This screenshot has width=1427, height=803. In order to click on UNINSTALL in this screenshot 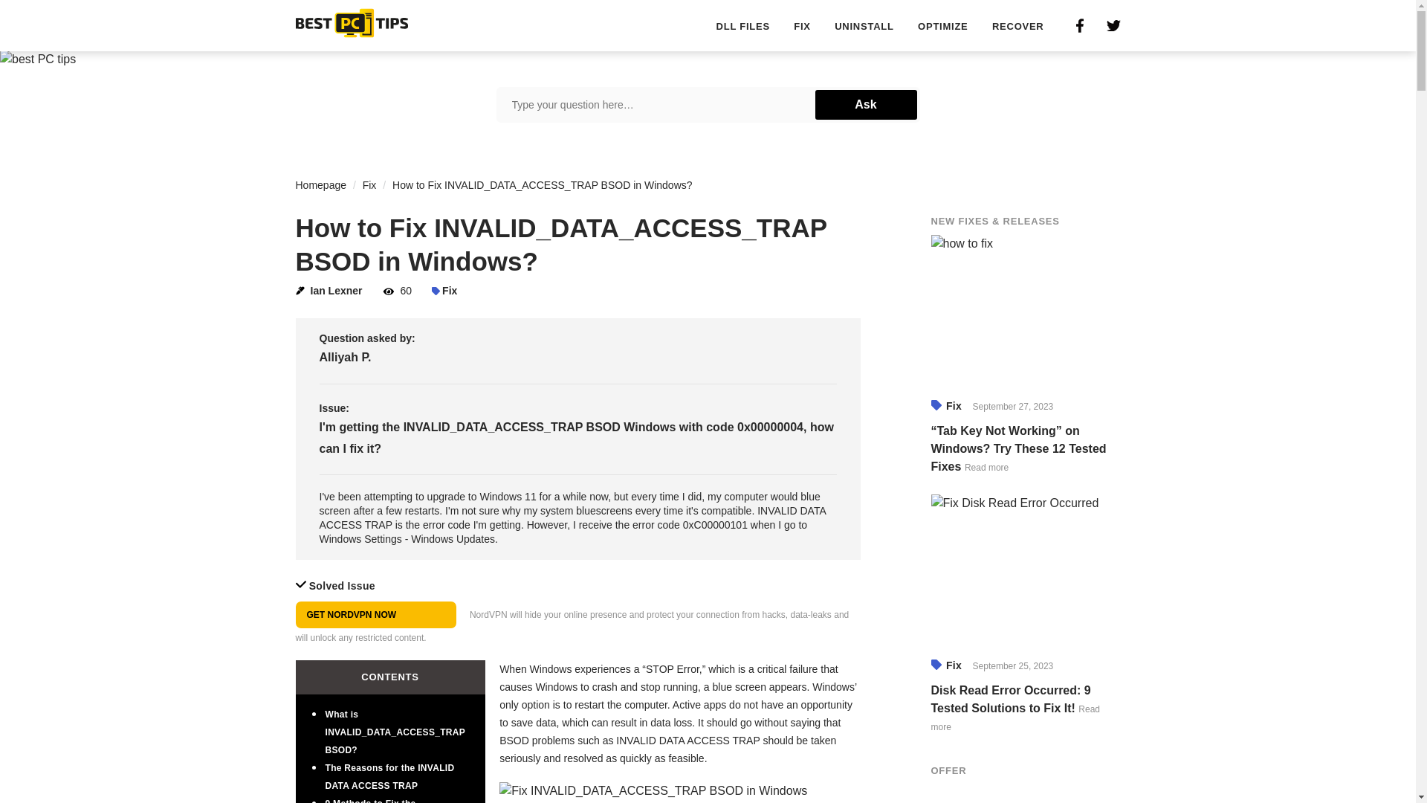, I will do `click(864, 27)`.